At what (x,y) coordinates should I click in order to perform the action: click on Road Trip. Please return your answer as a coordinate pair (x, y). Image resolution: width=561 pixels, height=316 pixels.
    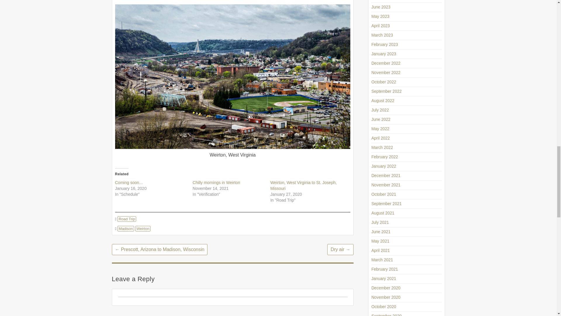
    Looking at the image, I should click on (127, 219).